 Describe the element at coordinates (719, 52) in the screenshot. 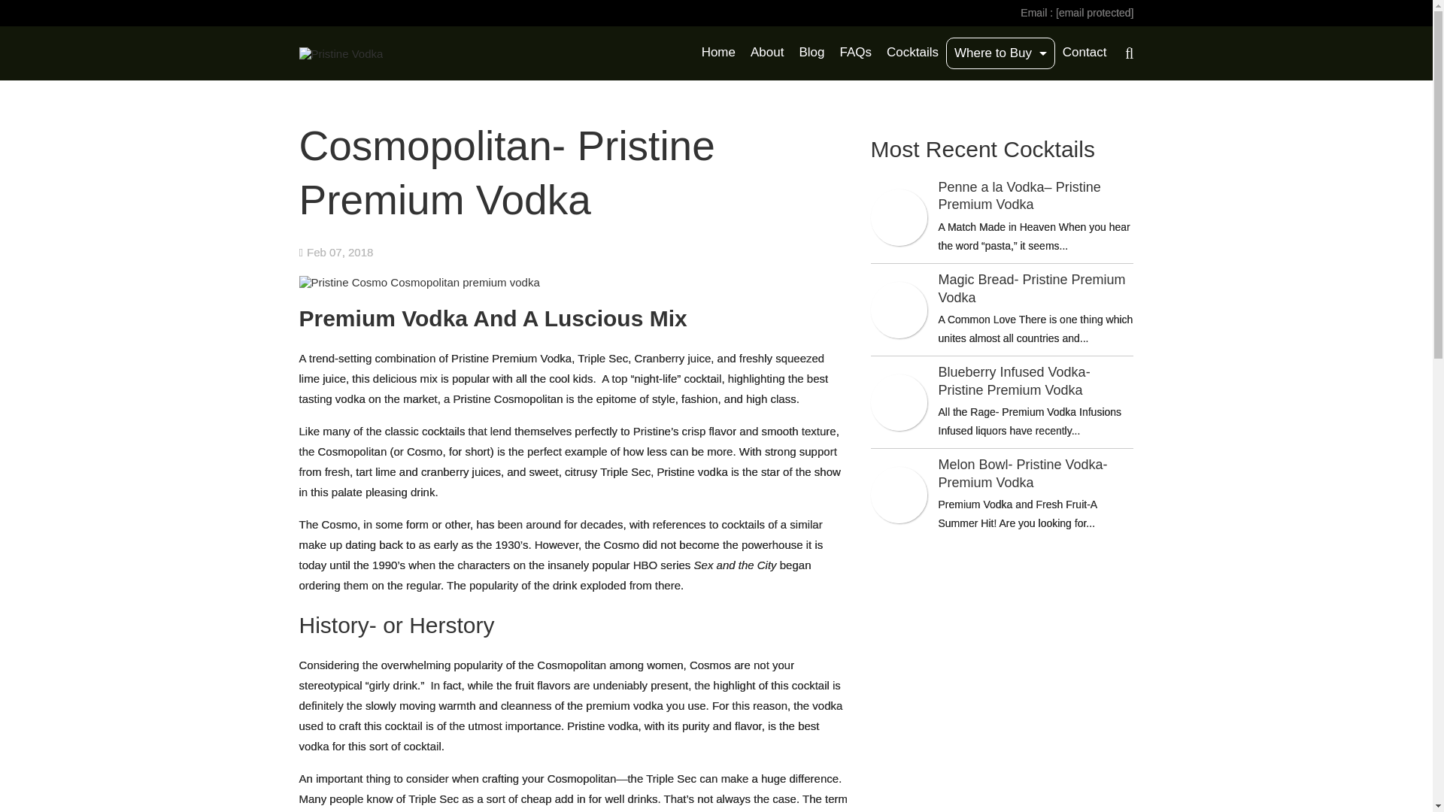

I see `Home` at that location.